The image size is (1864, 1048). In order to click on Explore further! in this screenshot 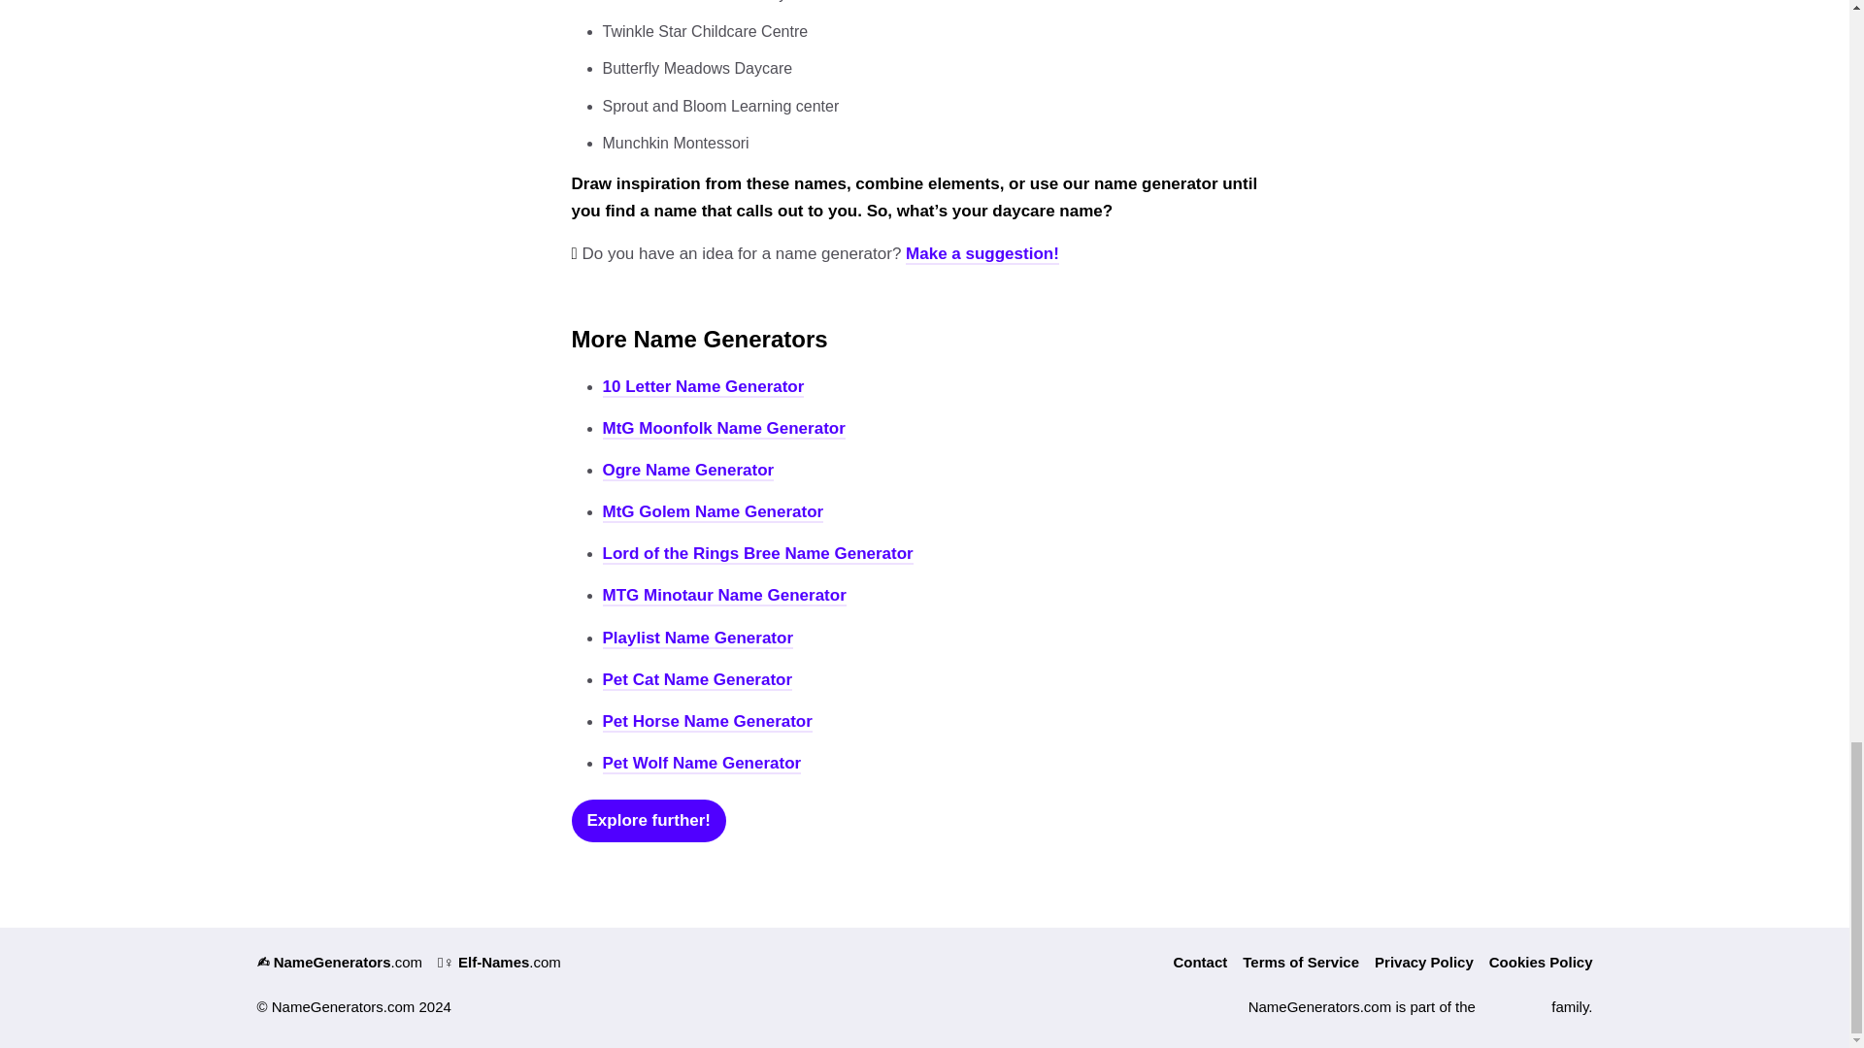, I will do `click(649, 821)`.